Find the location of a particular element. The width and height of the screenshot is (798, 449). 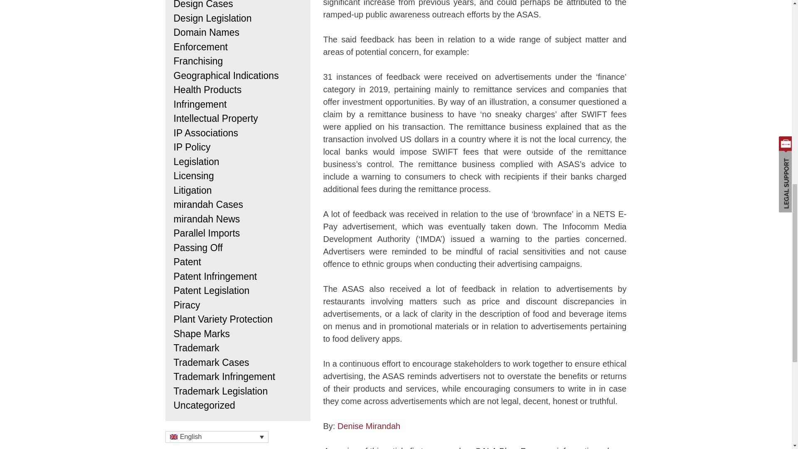

Domain Names is located at coordinates (207, 32).